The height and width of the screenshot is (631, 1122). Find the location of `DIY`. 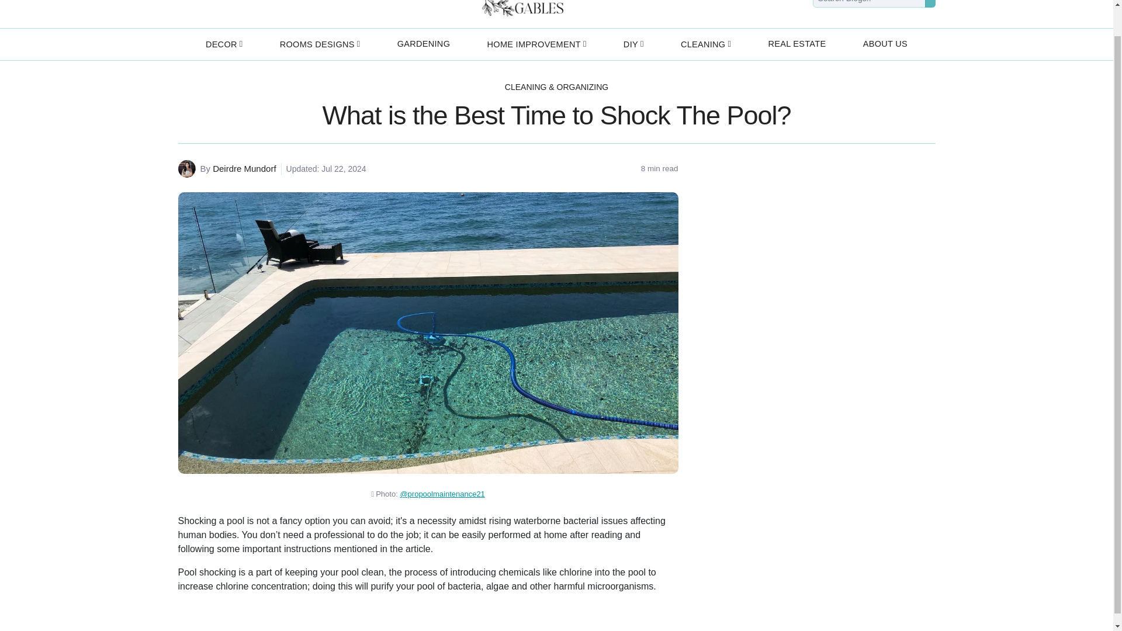

DIY is located at coordinates (633, 44).